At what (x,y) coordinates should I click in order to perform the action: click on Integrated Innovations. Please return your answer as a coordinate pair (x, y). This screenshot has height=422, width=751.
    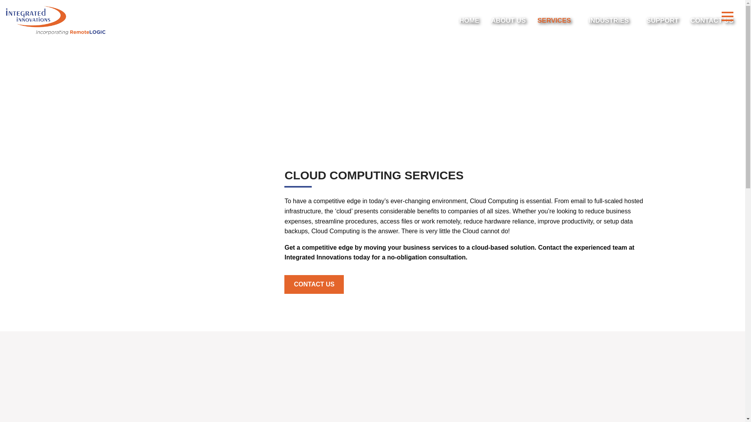
    Looking at the image, I should click on (56, 20).